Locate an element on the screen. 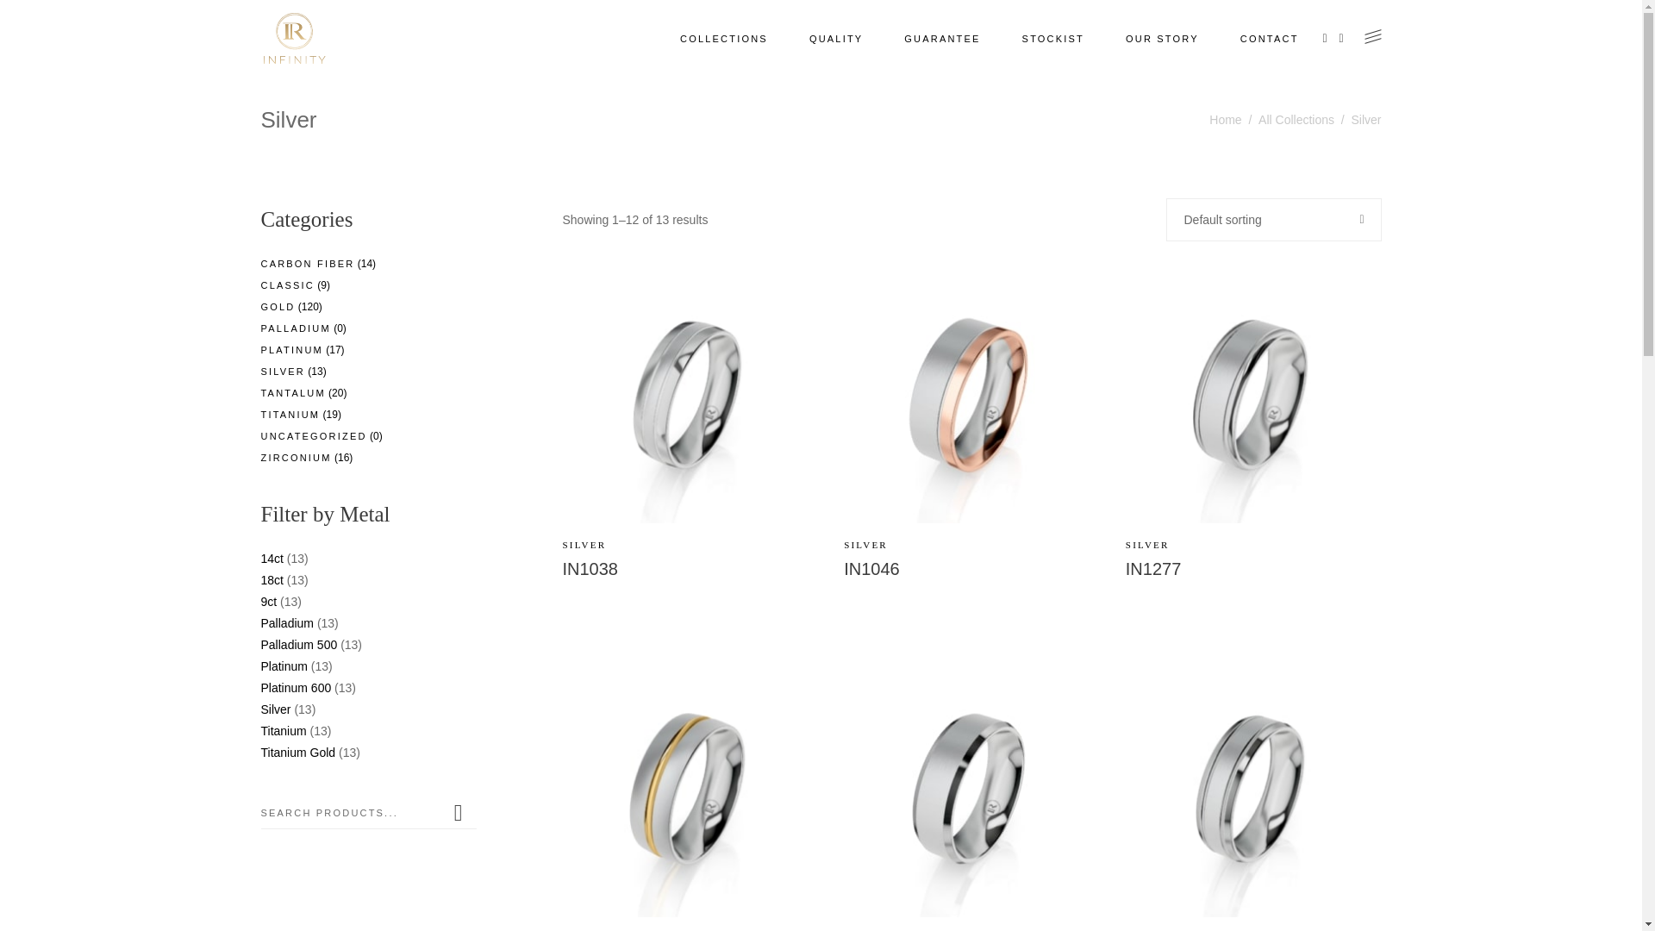 This screenshot has width=1655, height=931. OUR STORY is located at coordinates (1162, 39).